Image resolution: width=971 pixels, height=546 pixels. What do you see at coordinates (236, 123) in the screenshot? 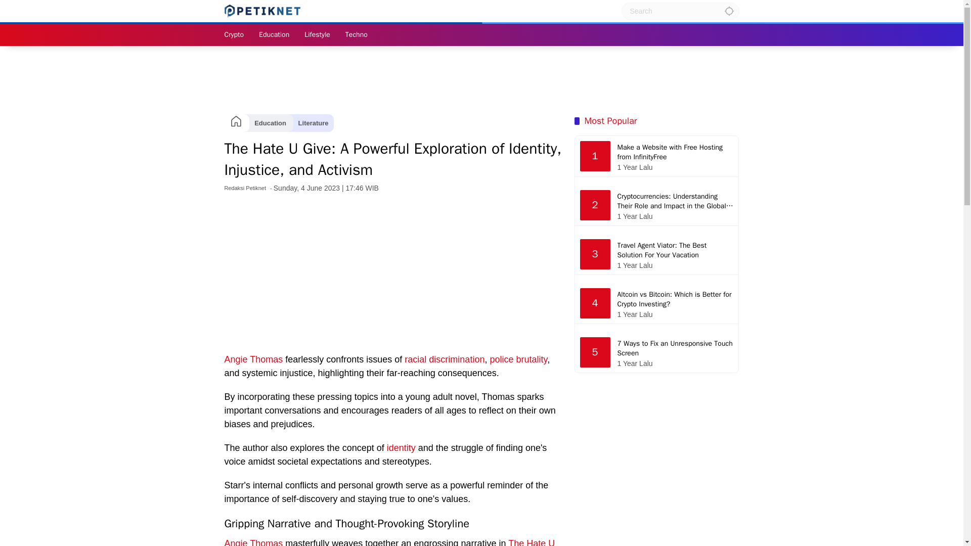
I see `Home` at bounding box center [236, 123].